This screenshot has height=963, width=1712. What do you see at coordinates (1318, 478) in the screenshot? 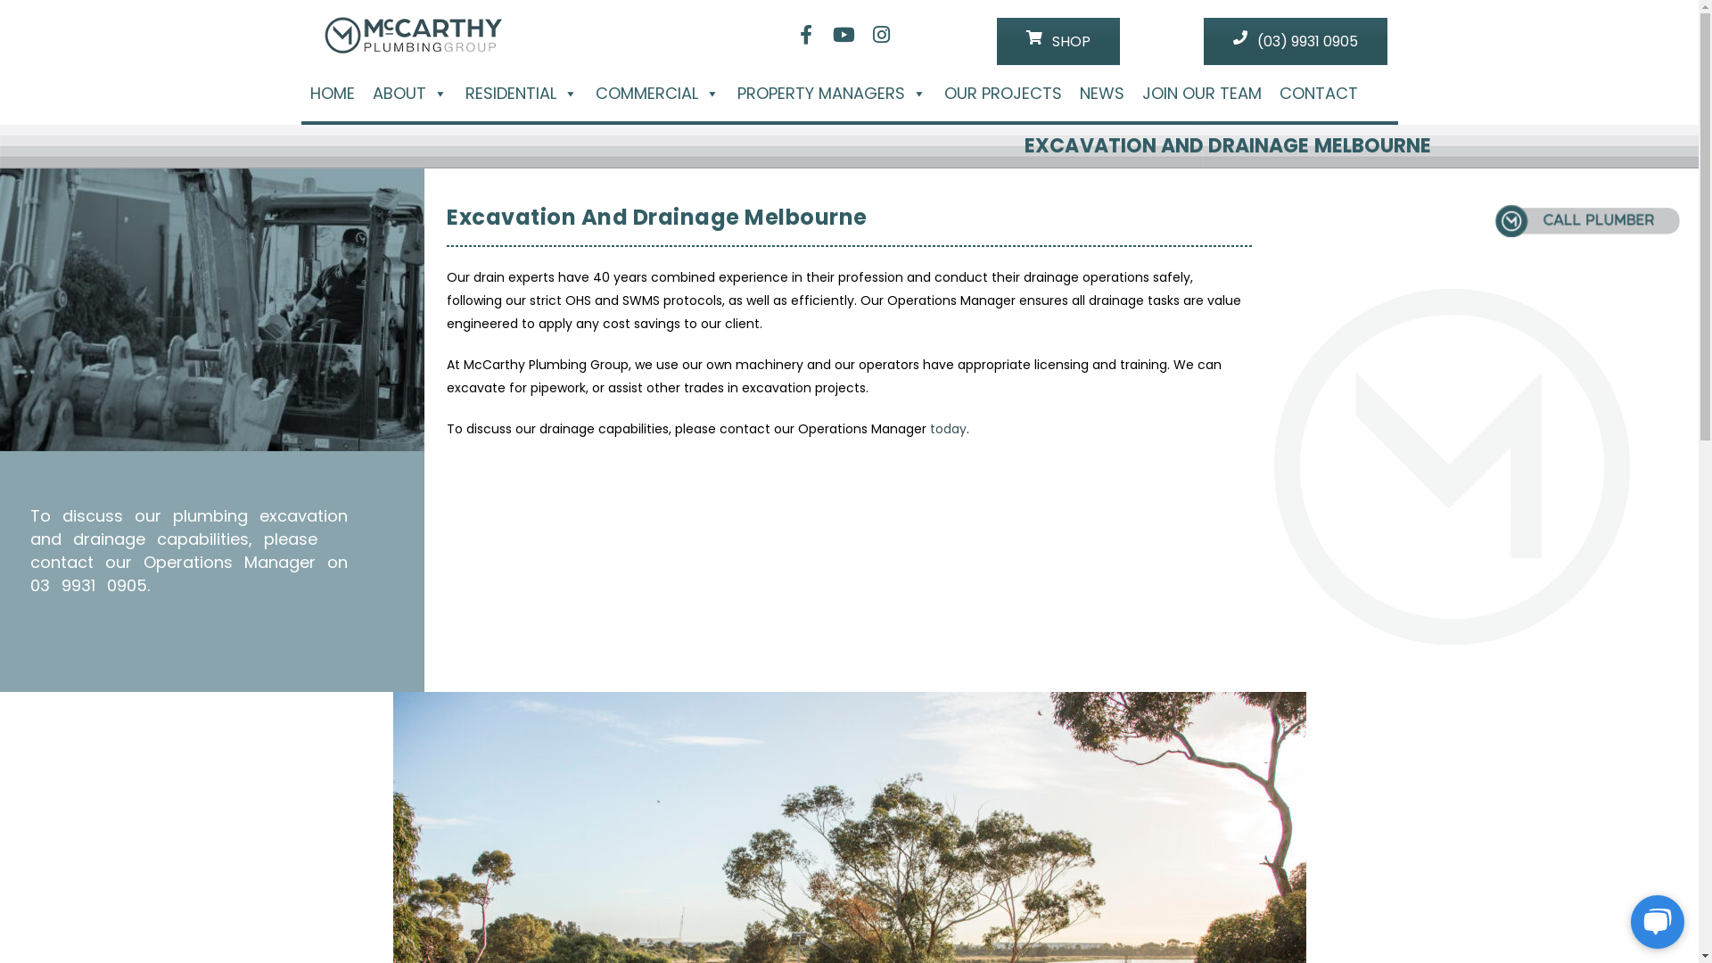
I see `Little River` at bounding box center [1318, 478].